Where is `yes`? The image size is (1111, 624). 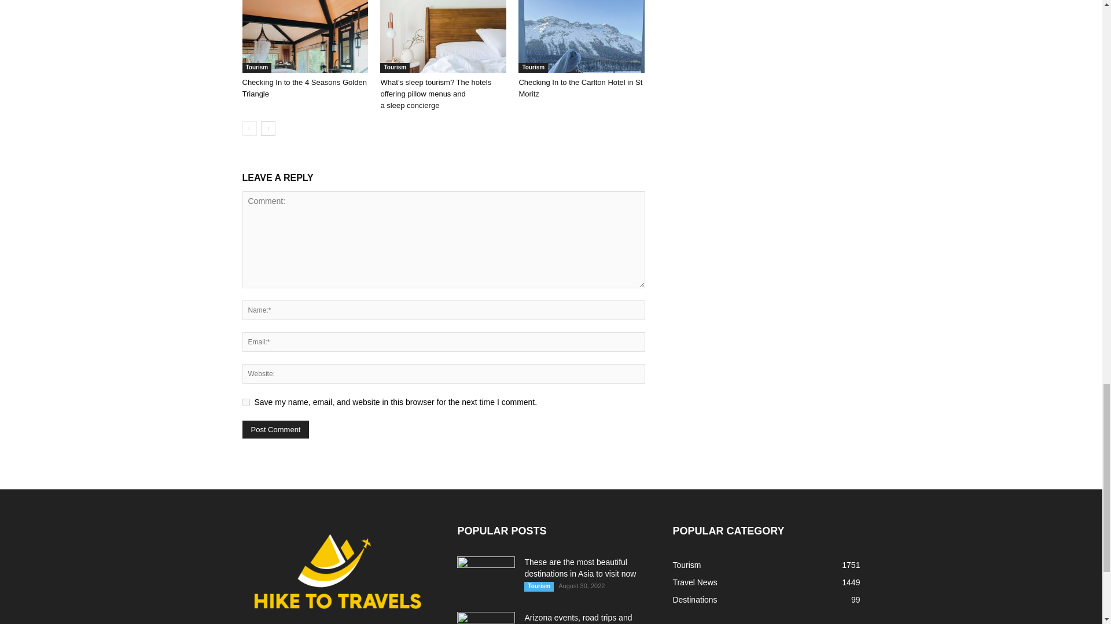 yes is located at coordinates (245, 402).